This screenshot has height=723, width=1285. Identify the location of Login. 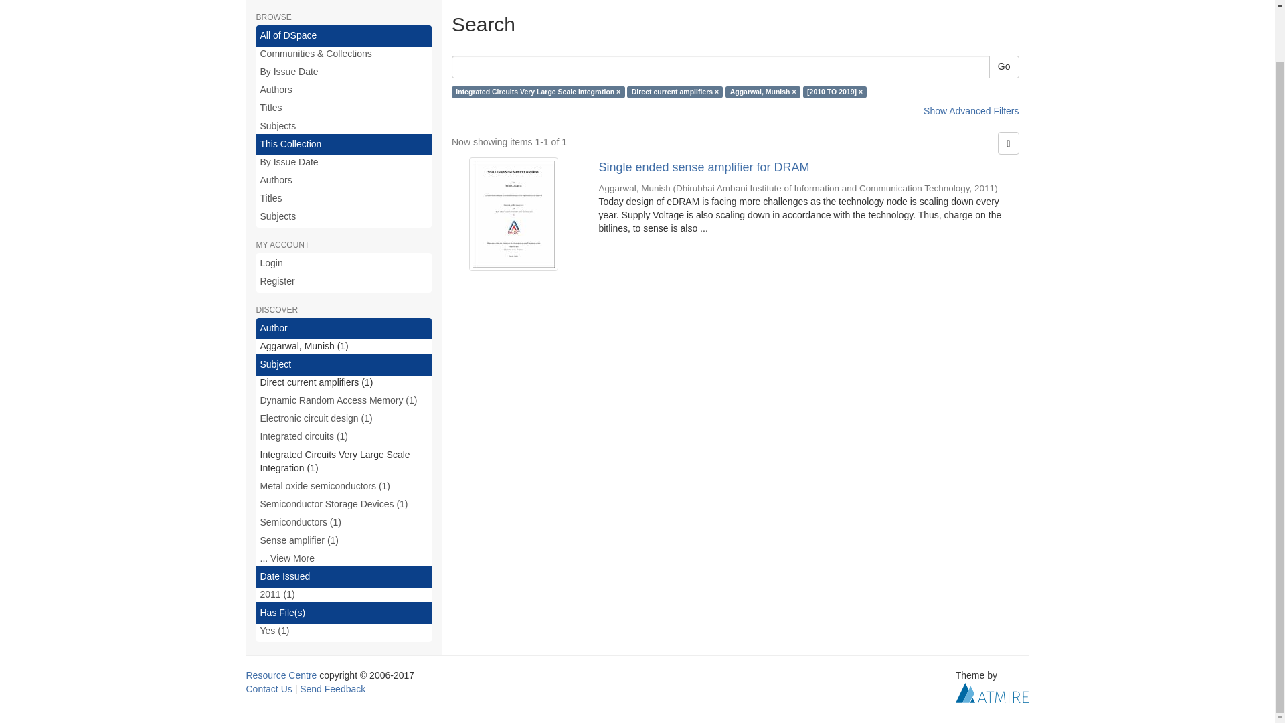
(344, 264).